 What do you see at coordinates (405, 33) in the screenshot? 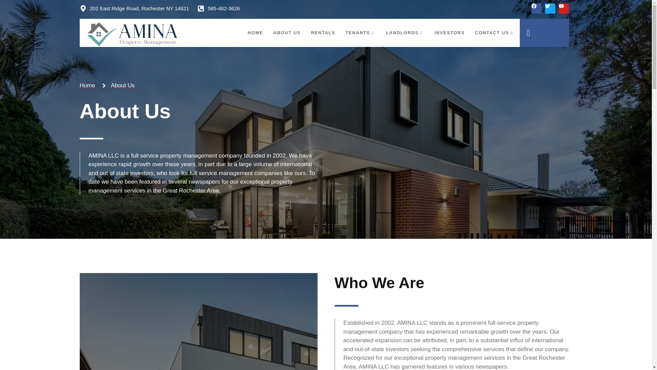
I see `LANDLORDS` at bounding box center [405, 33].